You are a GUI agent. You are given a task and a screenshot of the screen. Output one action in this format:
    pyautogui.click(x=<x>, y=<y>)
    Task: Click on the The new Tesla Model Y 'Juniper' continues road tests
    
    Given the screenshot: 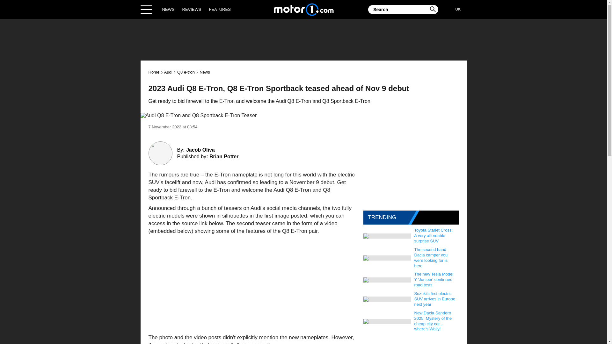 What is the action you would take?
    pyautogui.click(x=435, y=280)
    